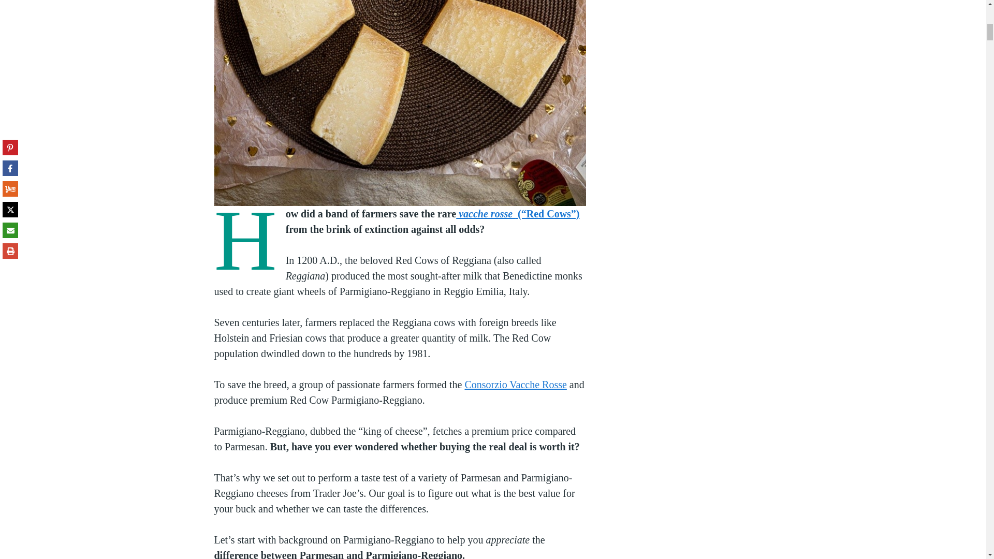 This screenshot has height=559, width=994. Describe the element at coordinates (486, 213) in the screenshot. I see ` vacche rosse ` at that location.